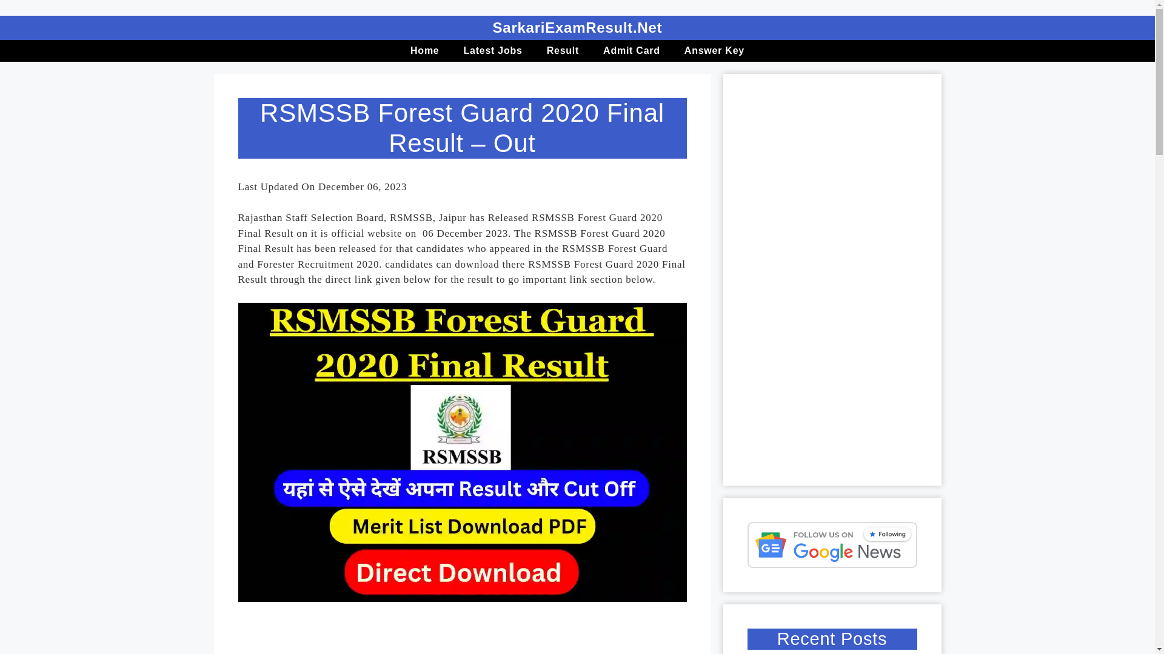 The image size is (1164, 654). I want to click on Answer Key, so click(714, 50).